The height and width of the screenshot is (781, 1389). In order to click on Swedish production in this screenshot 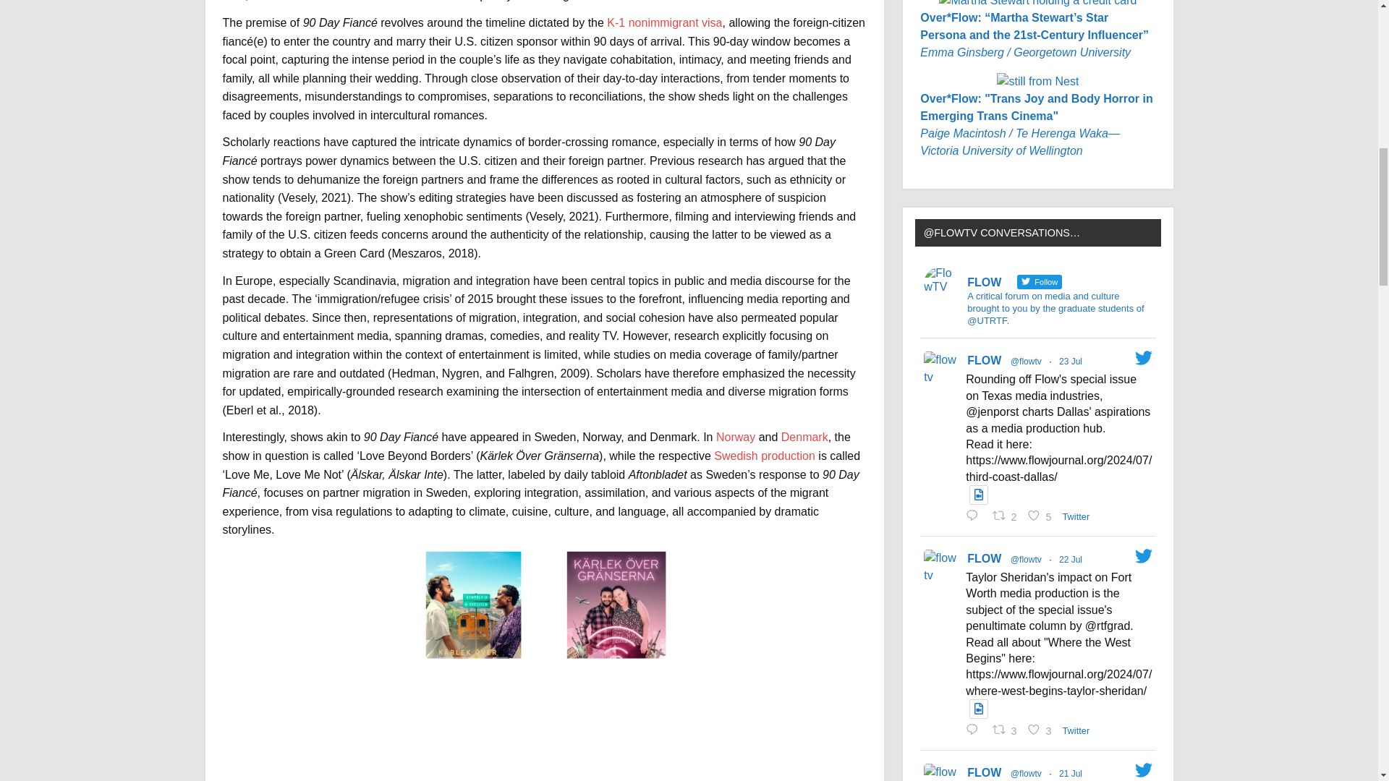, I will do `click(764, 456)`.